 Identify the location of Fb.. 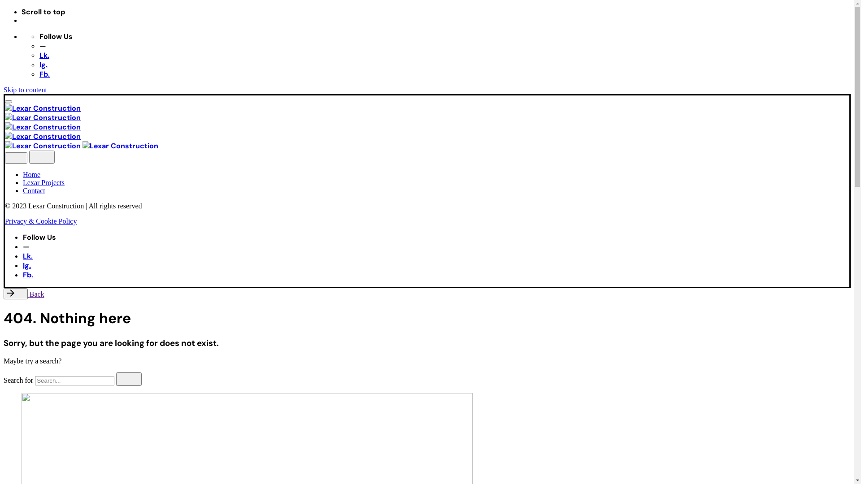
(28, 275).